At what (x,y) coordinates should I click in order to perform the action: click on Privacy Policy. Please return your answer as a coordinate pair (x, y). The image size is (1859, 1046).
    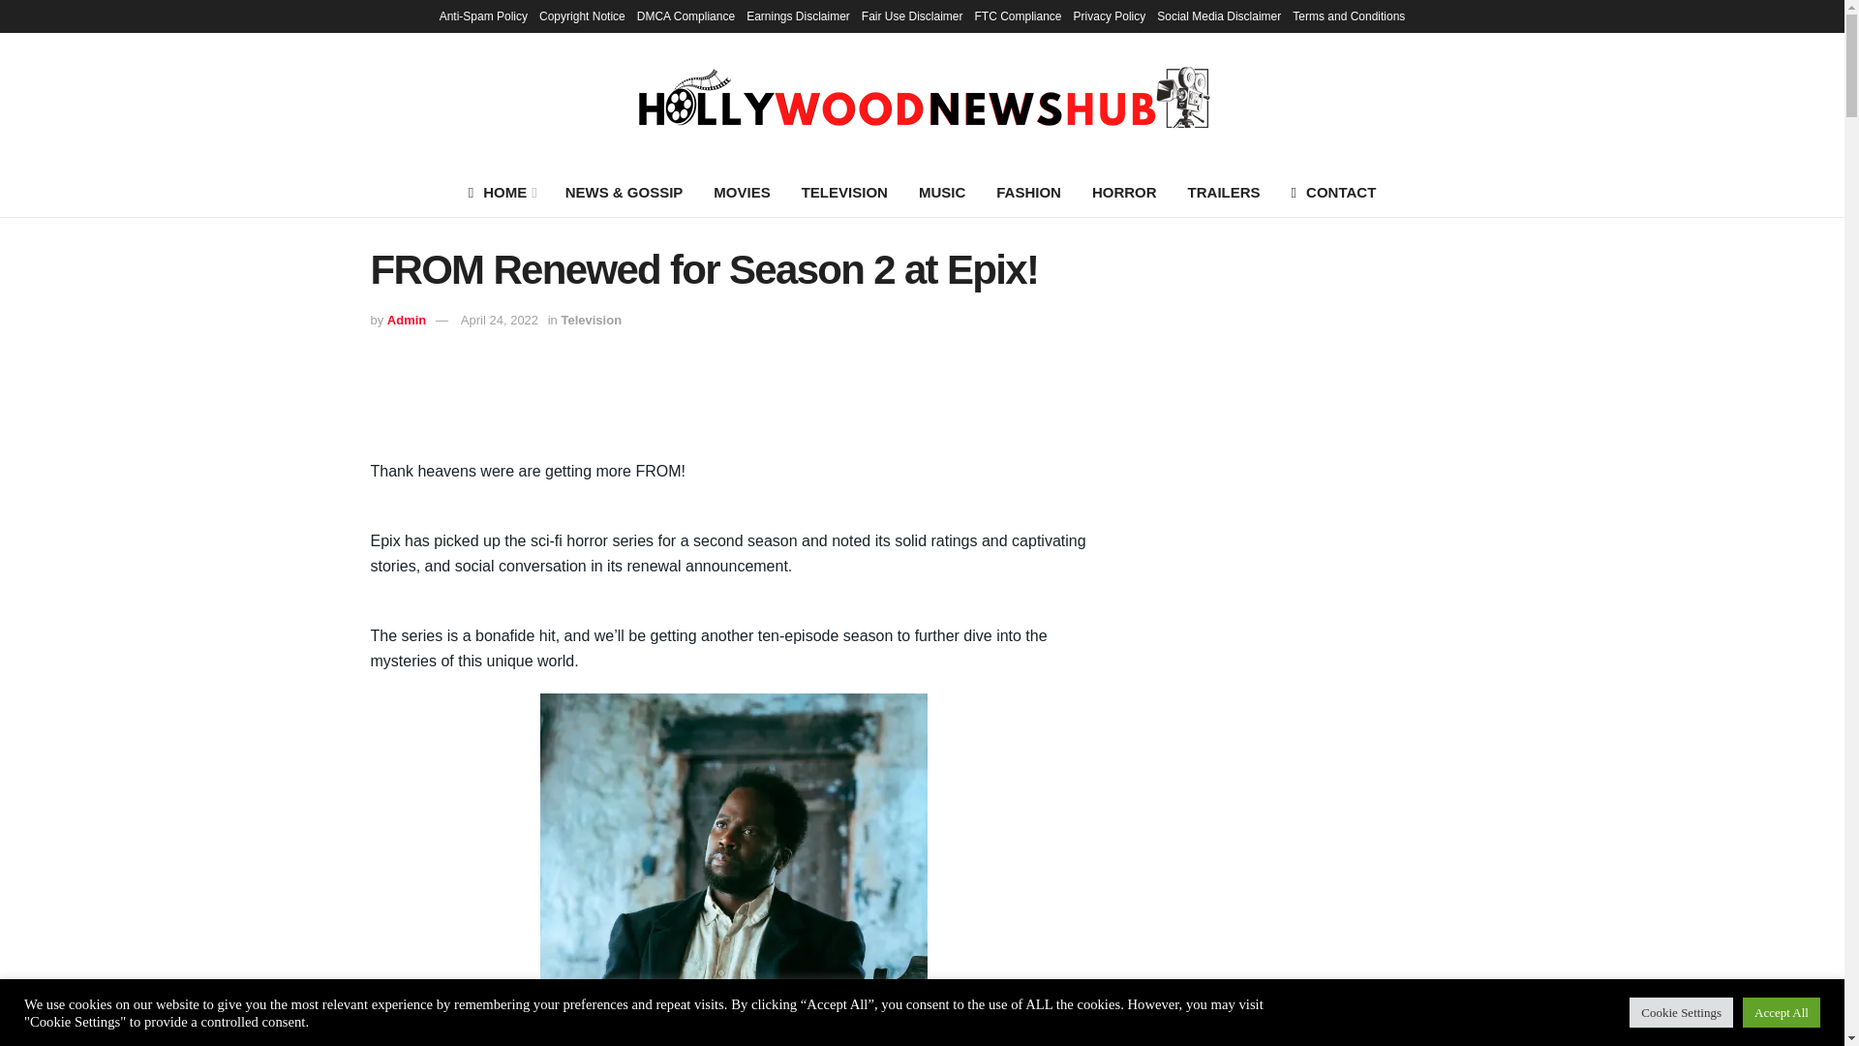
    Looking at the image, I should click on (1110, 15).